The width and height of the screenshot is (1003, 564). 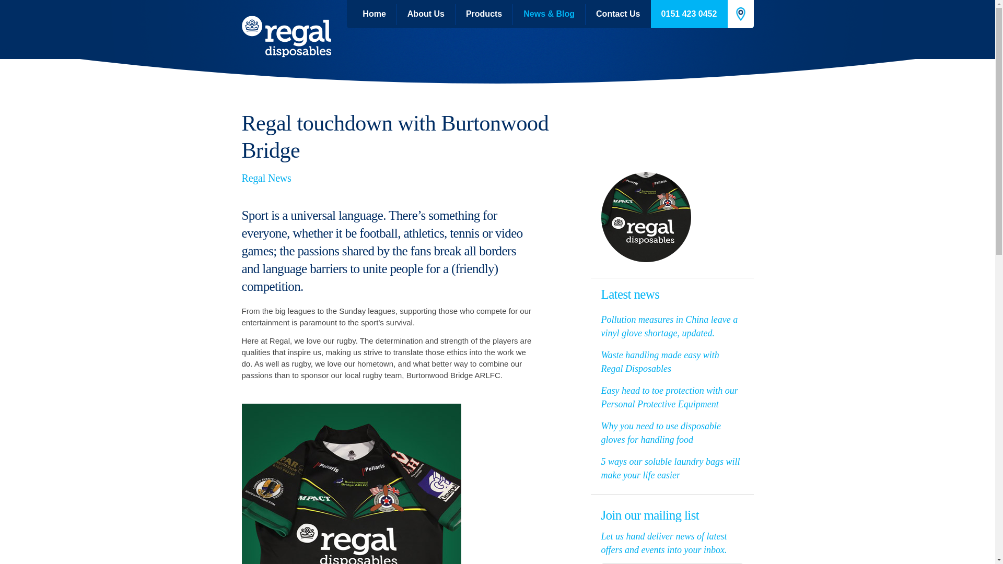 I want to click on About Us, so click(x=426, y=14).